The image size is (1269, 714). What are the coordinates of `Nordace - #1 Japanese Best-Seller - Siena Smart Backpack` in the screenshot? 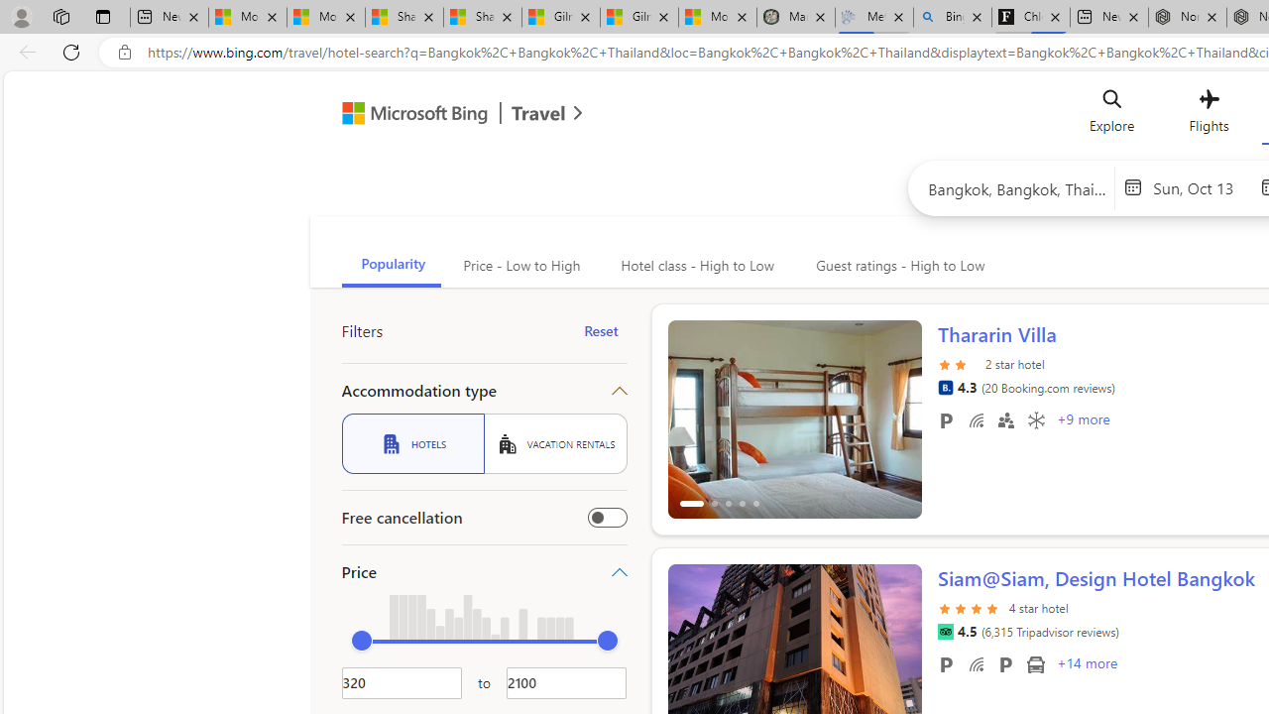 It's located at (1187, 18).